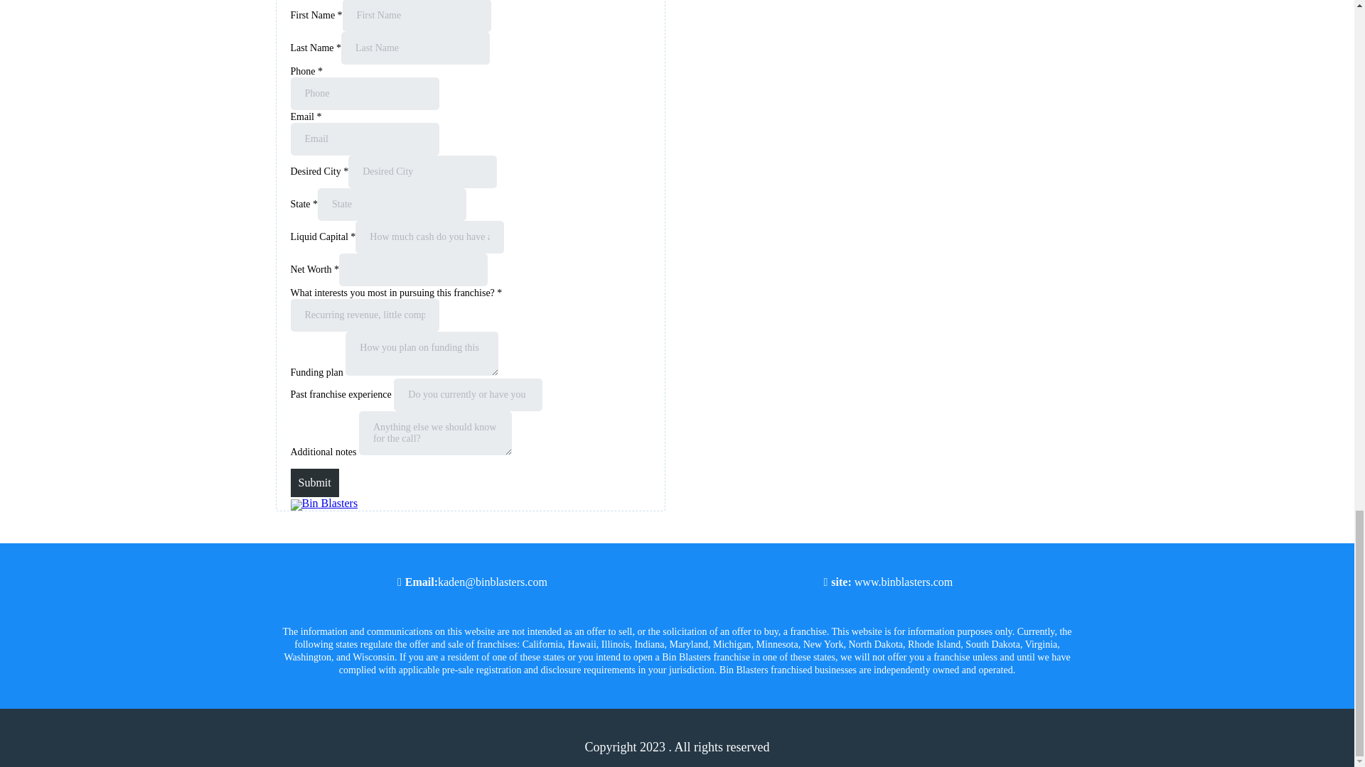 Image resolution: width=1365 pixels, height=767 pixels. I want to click on Submit, so click(314, 482).